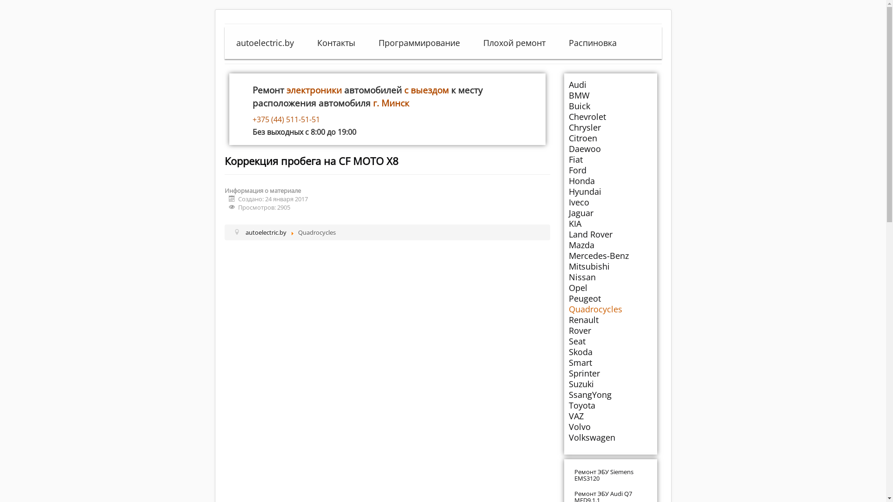 Image resolution: width=893 pixels, height=502 pixels. I want to click on Peugeot, so click(610, 298).